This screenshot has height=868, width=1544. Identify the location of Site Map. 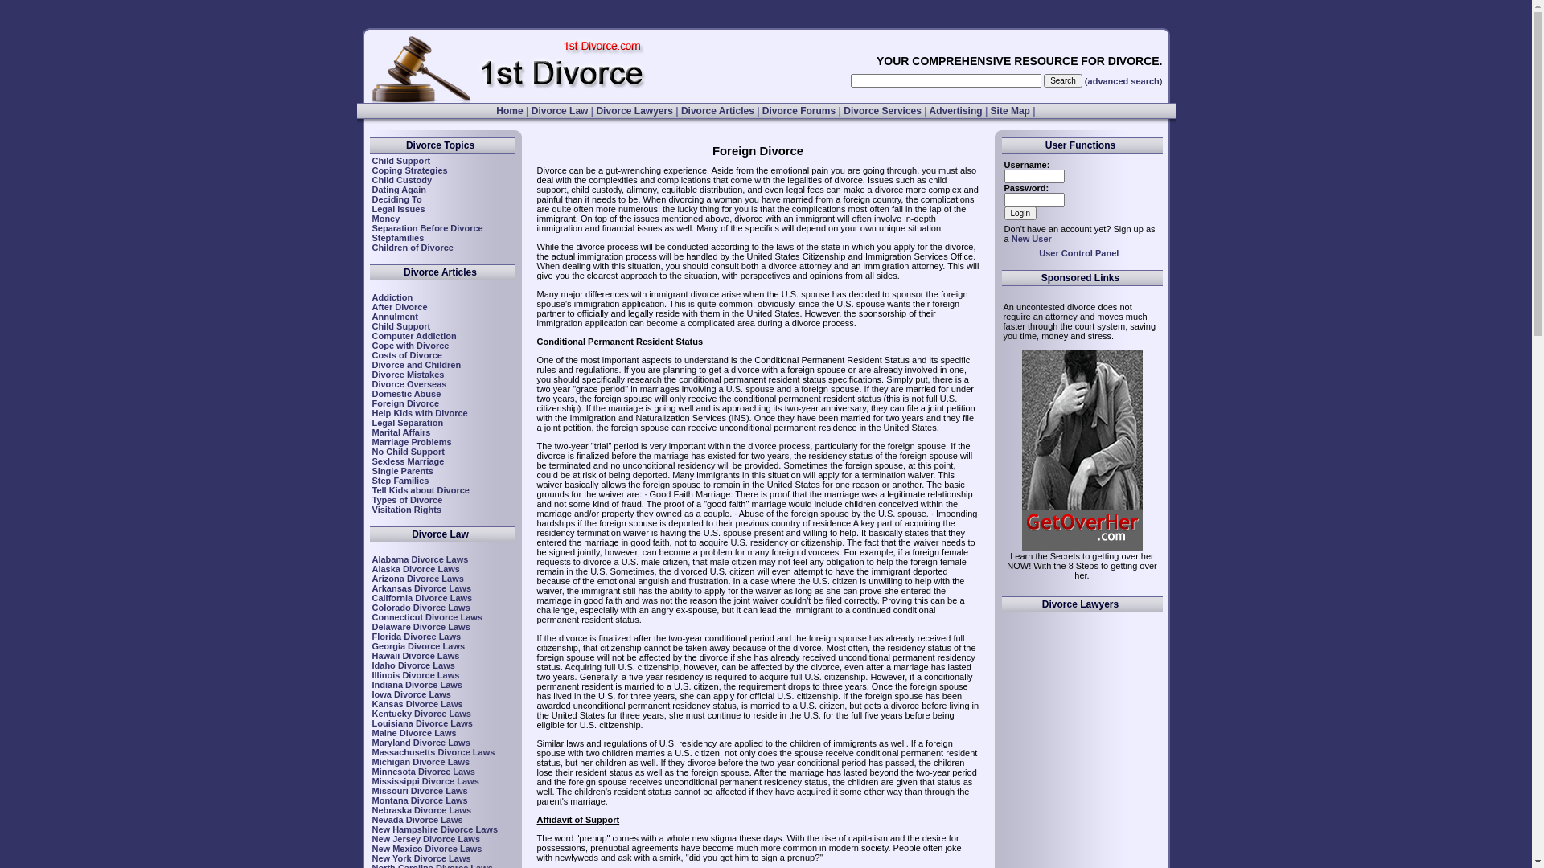
(1010, 111).